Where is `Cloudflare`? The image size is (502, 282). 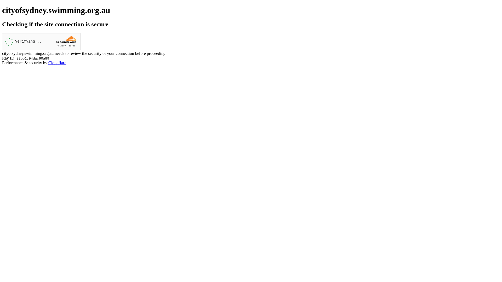
Cloudflare is located at coordinates (57, 63).